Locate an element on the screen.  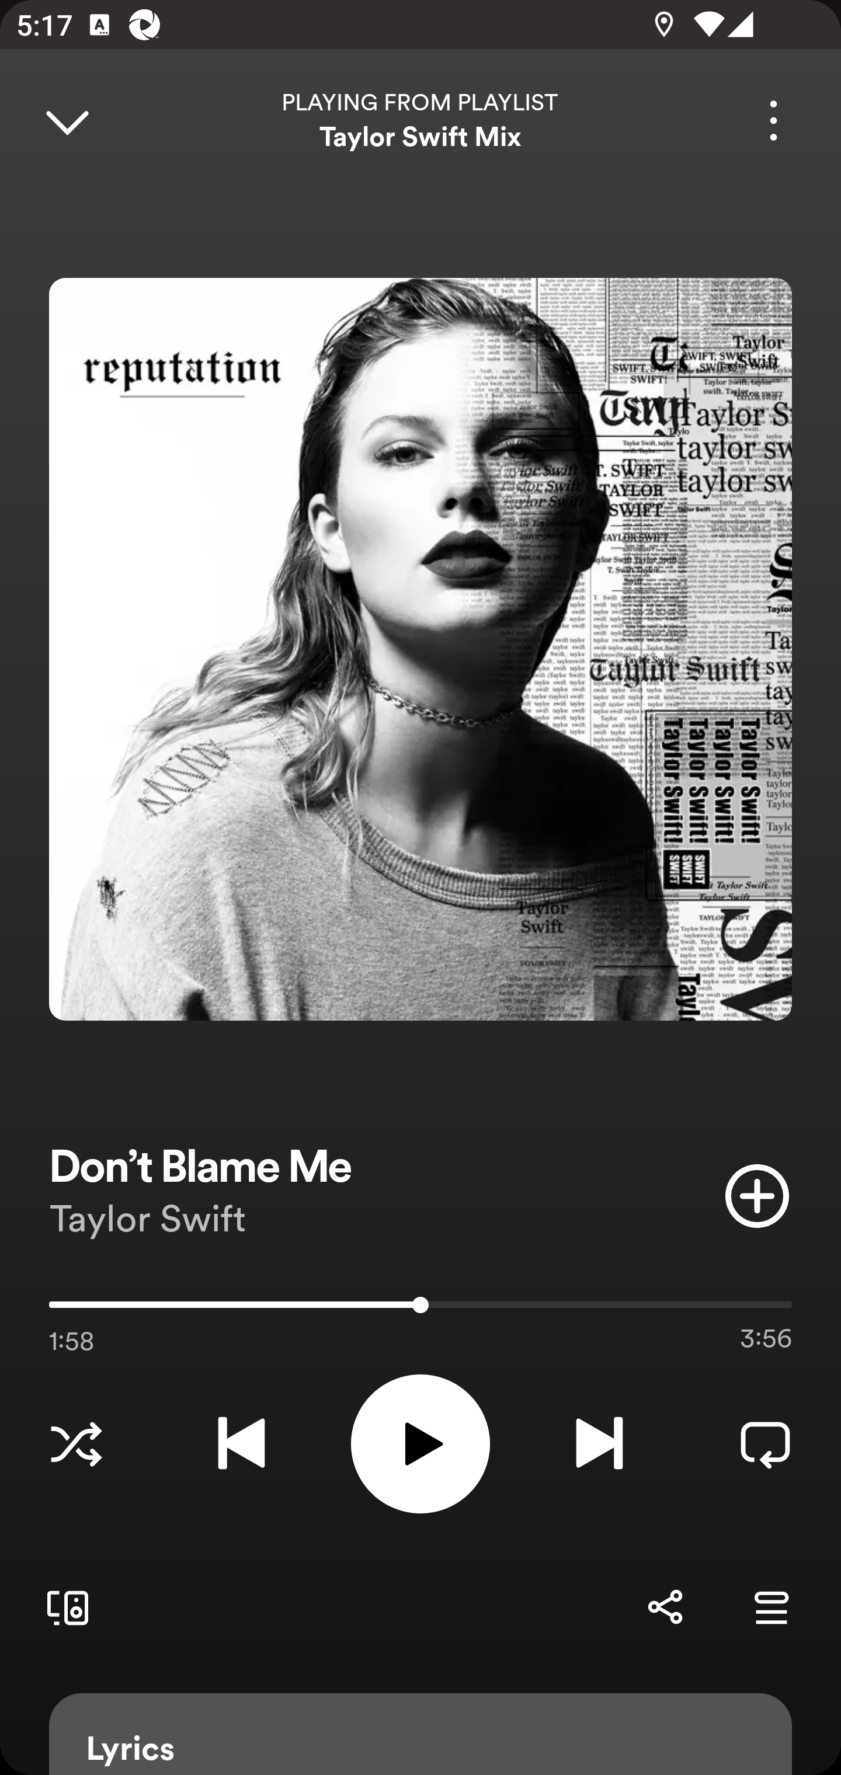
Share is located at coordinates (665, 1607).